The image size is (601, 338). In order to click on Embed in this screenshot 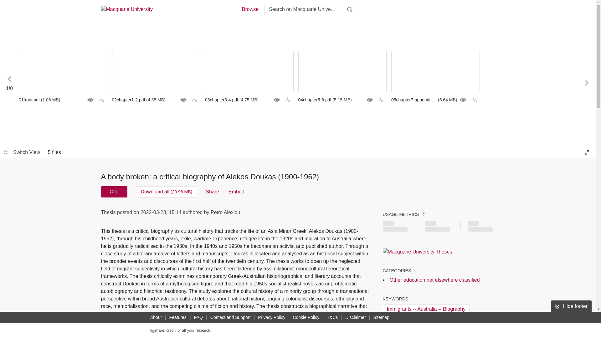, I will do `click(236, 192)`.